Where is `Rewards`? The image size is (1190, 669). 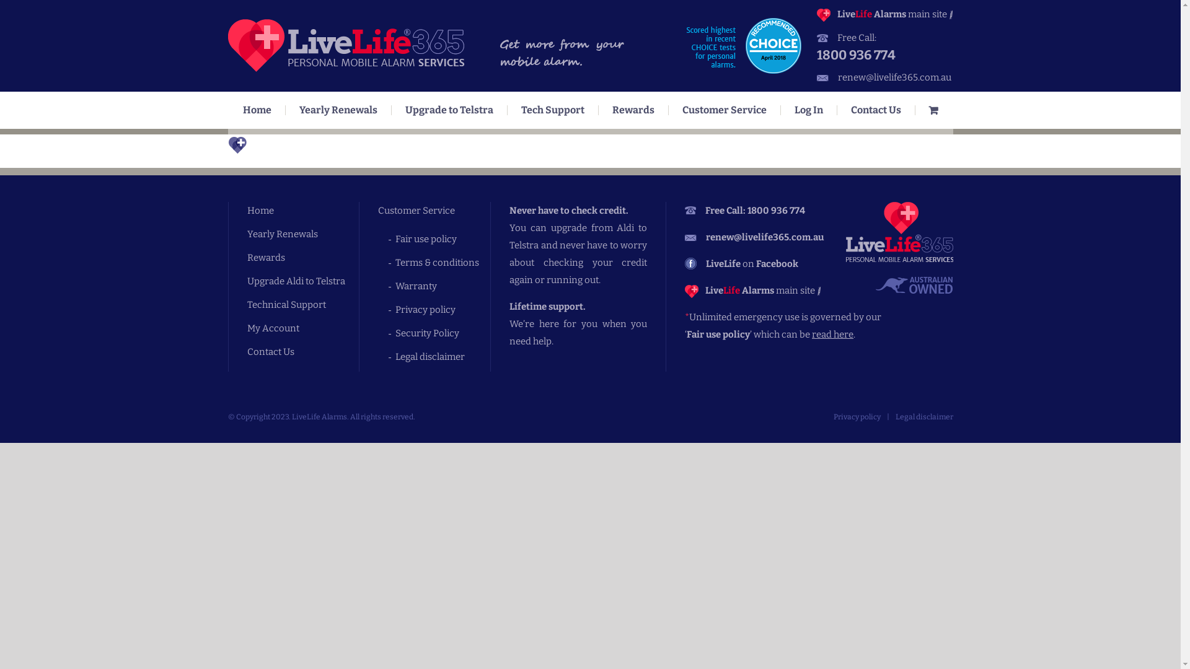 Rewards is located at coordinates (302, 258).